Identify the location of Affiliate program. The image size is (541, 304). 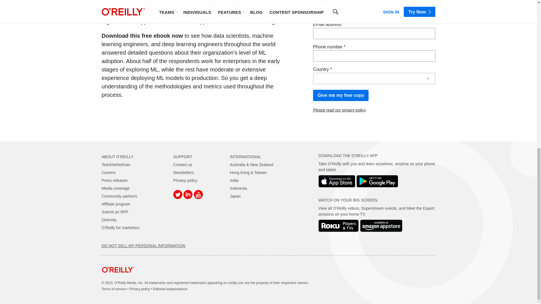
(116, 204).